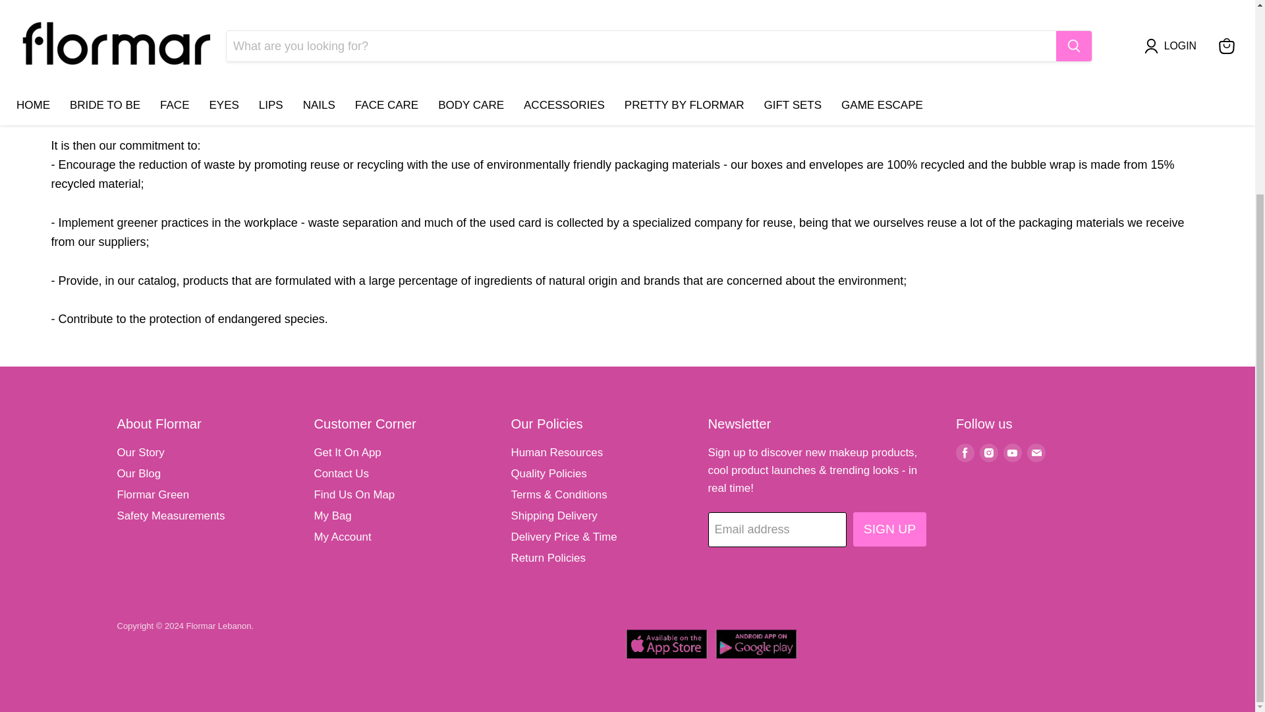  I want to click on Flormar Green, so click(154, 494).